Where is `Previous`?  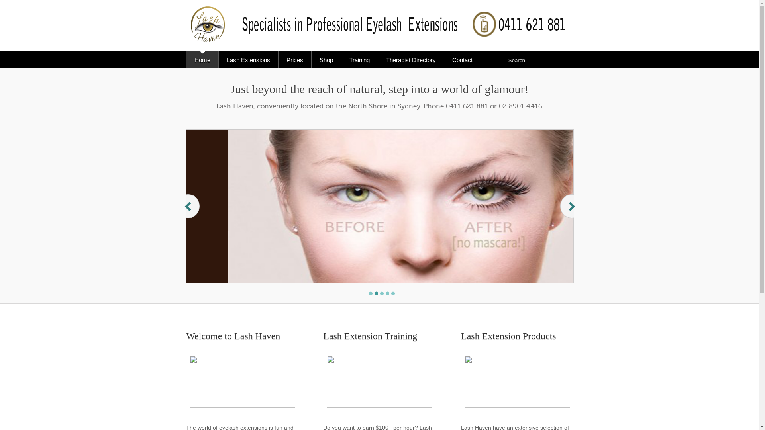
Previous is located at coordinates (192, 214).